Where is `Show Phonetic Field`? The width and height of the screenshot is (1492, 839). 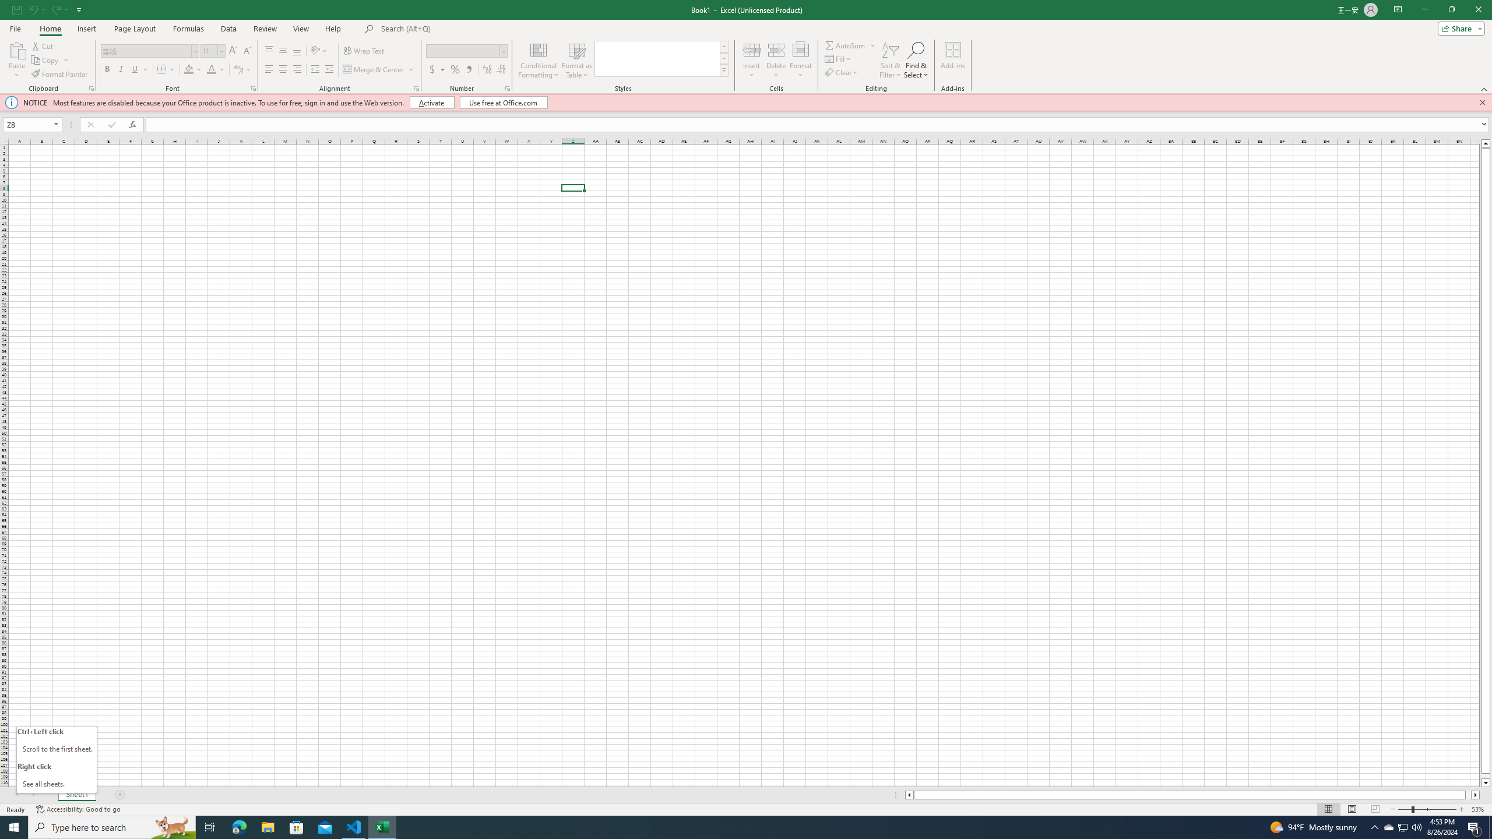 Show Phonetic Field is located at coordinates (242, 70).